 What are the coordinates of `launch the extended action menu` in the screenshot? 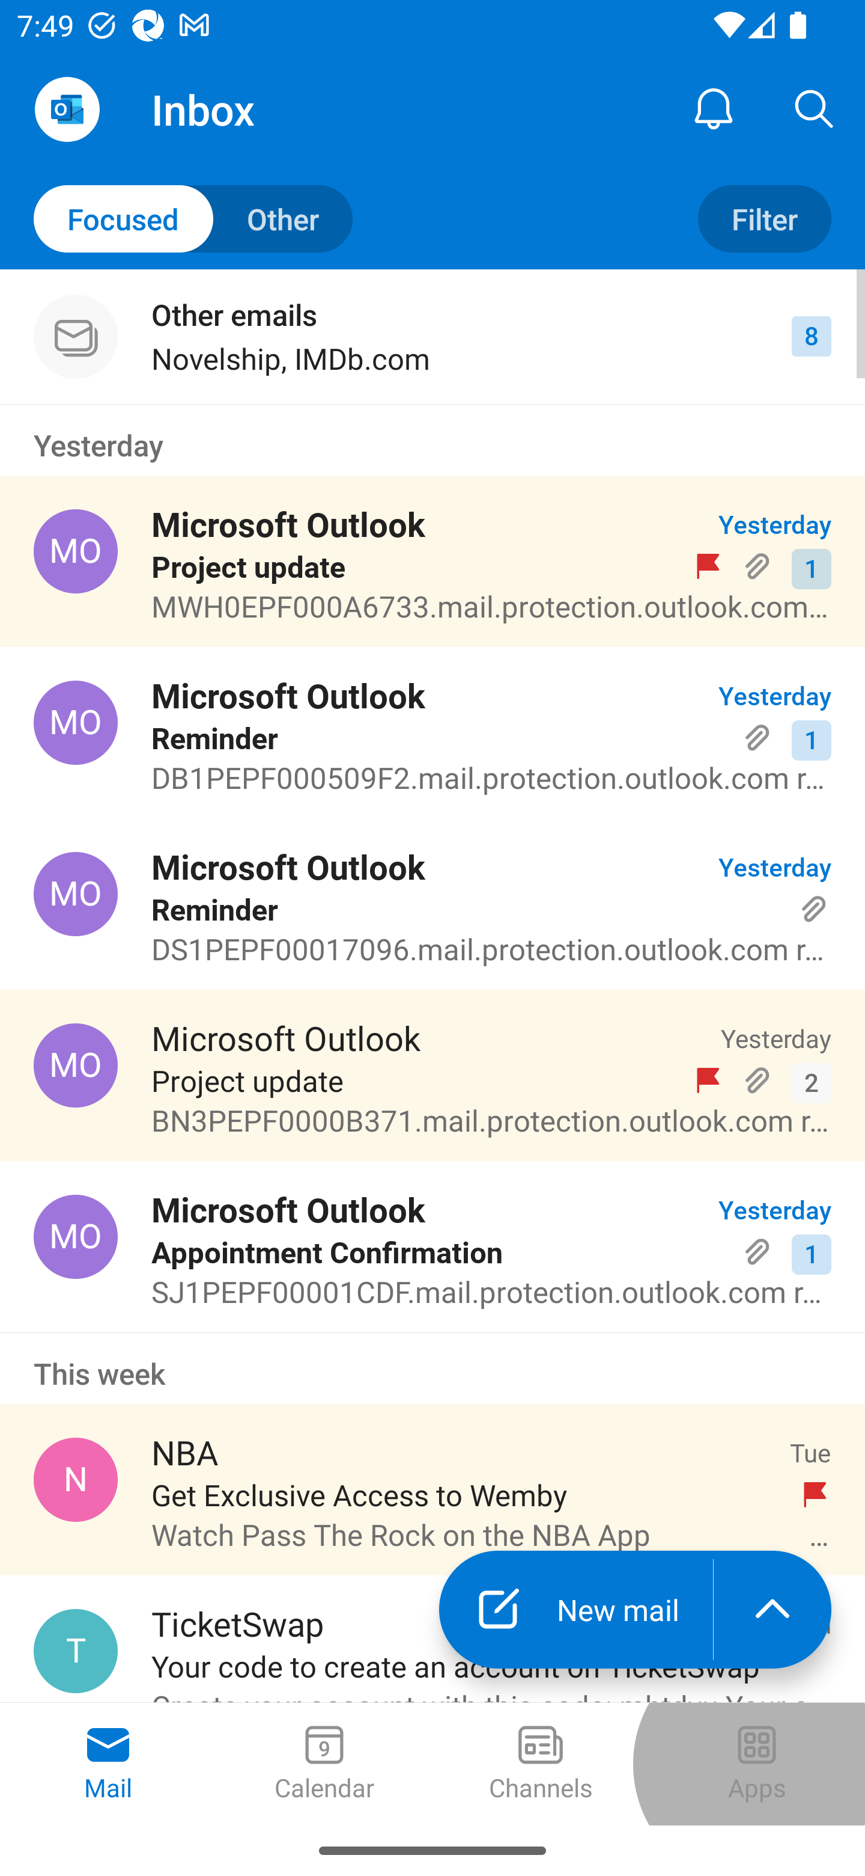 It's located at (772, 1609).